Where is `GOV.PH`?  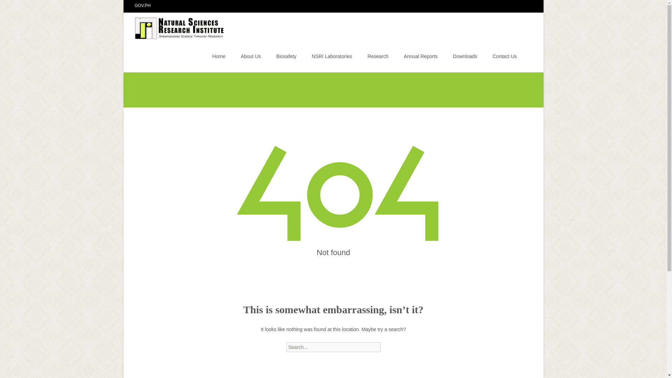 GOV.PH is located at coordinates (142, 5).